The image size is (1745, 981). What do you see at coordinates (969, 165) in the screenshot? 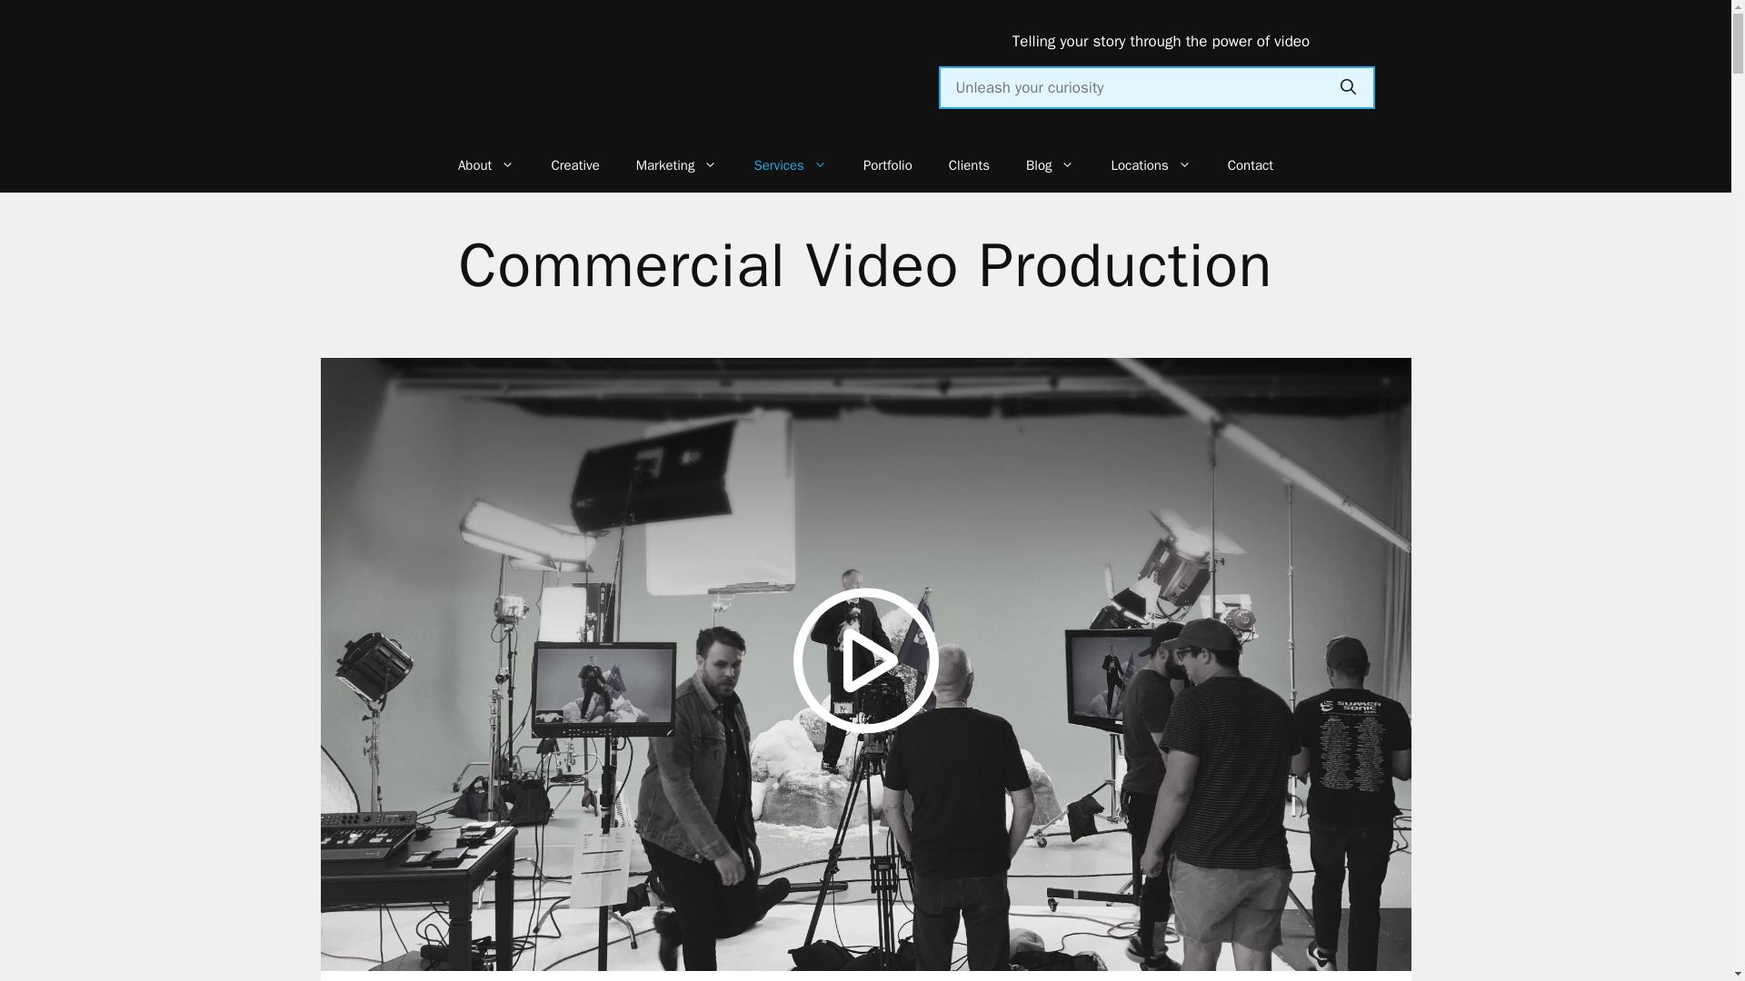
I see `Clients` at bounding box center [969, 165].